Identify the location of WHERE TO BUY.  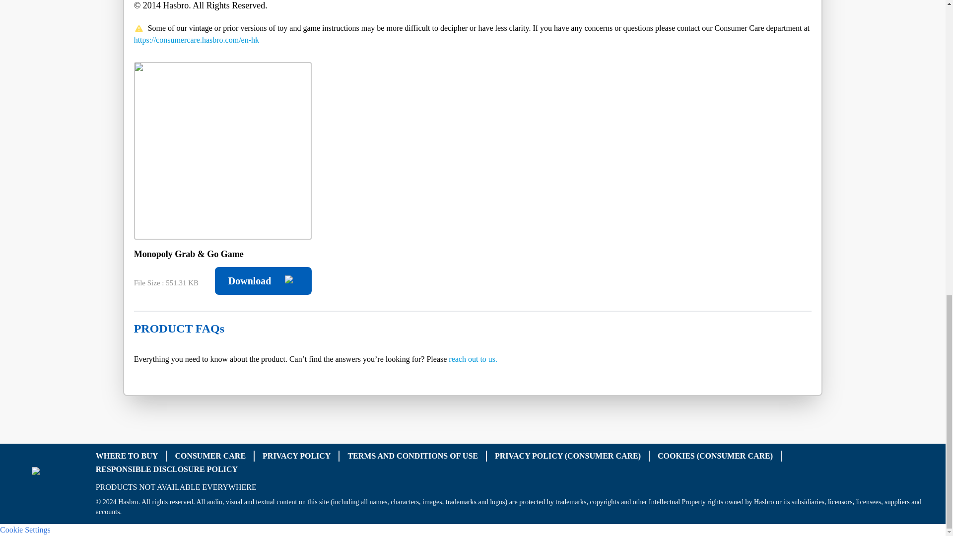
(127, 455).